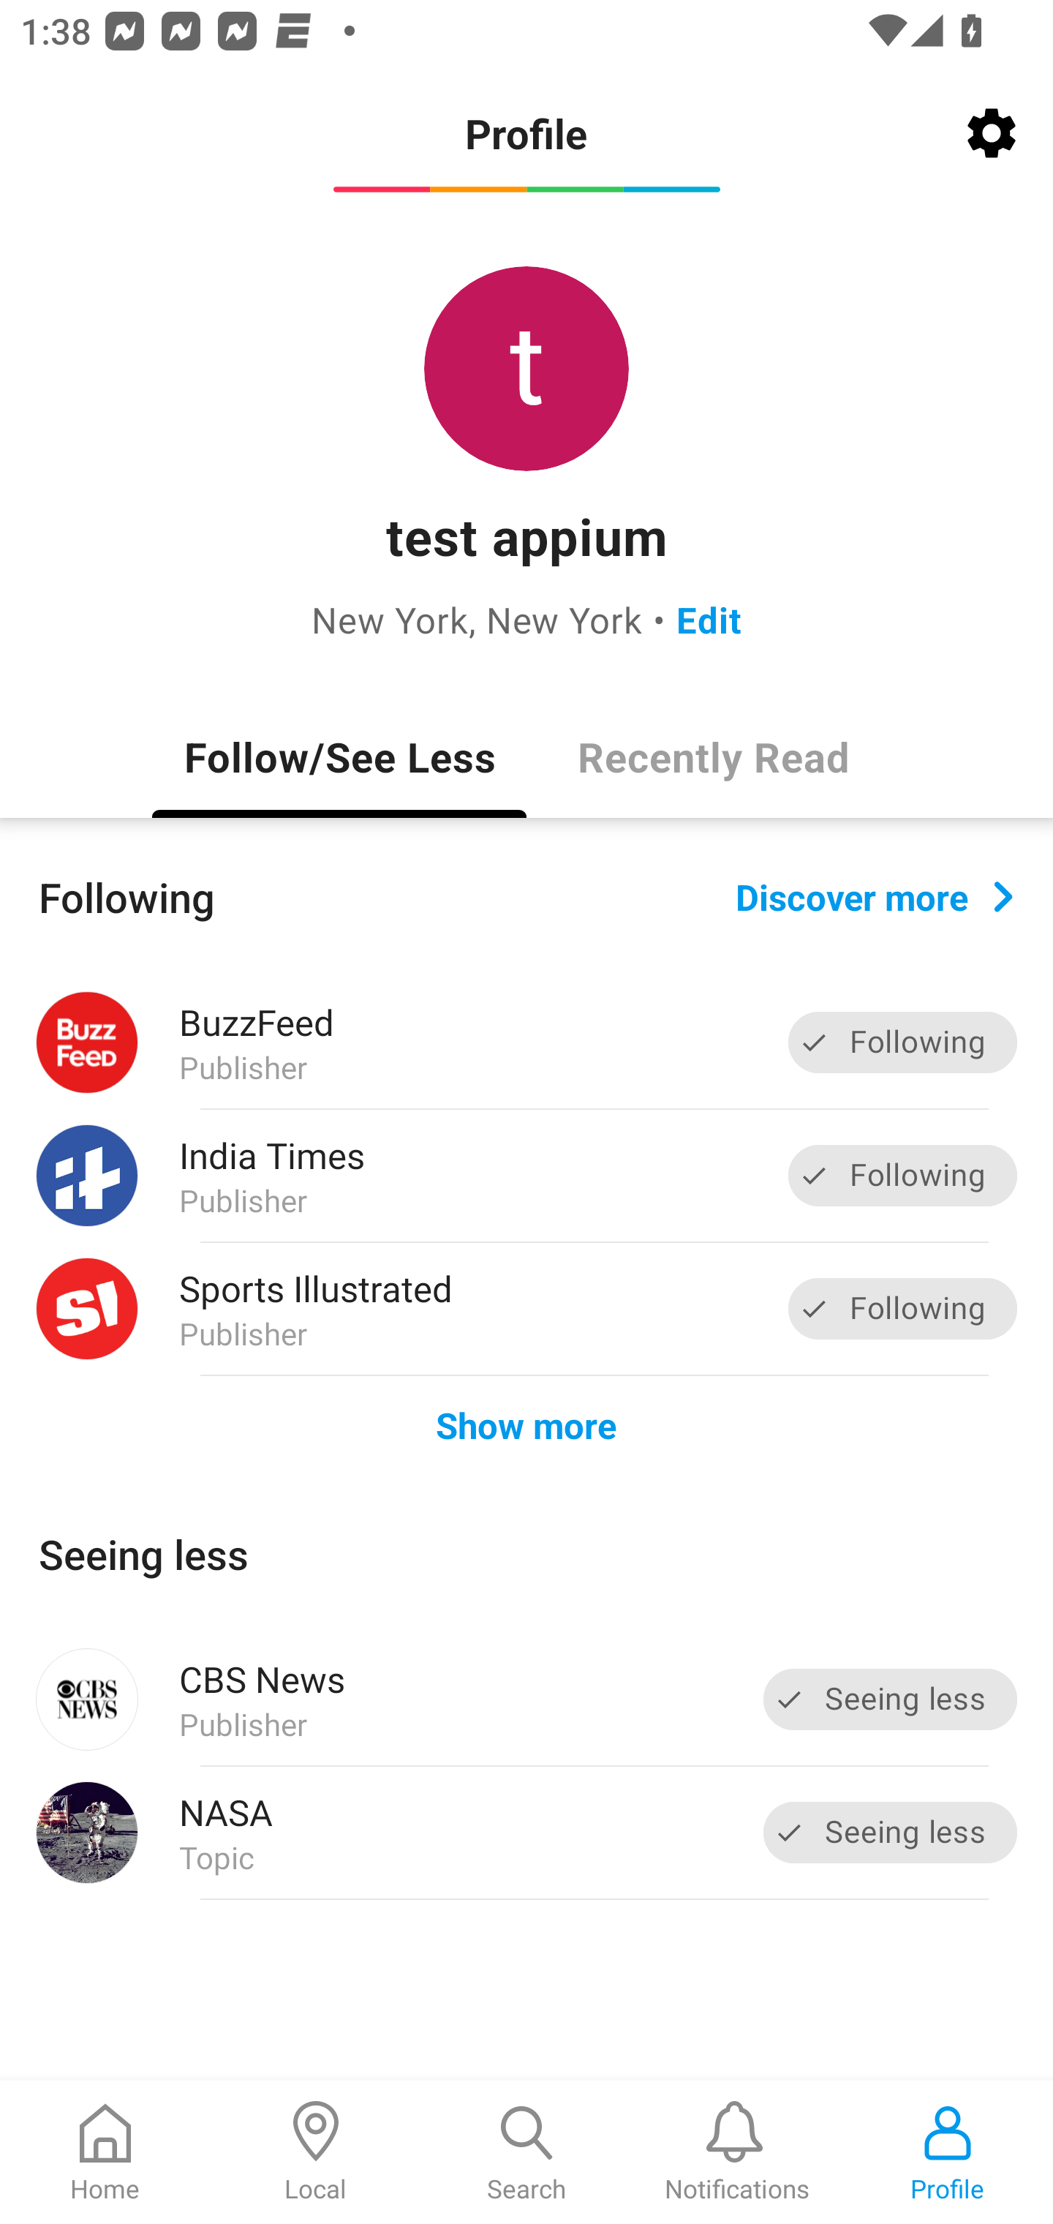 The image size is (1053, 2224). I want to click on NASA Topic Seeing less, so click(526, 1832).